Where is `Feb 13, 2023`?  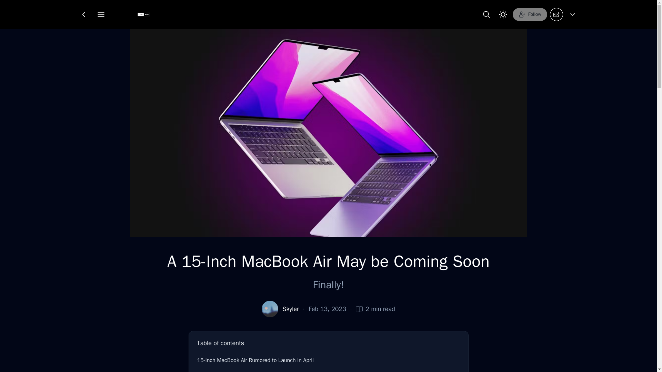 Feb 13, 2023 is located at coordinates (327, 309).